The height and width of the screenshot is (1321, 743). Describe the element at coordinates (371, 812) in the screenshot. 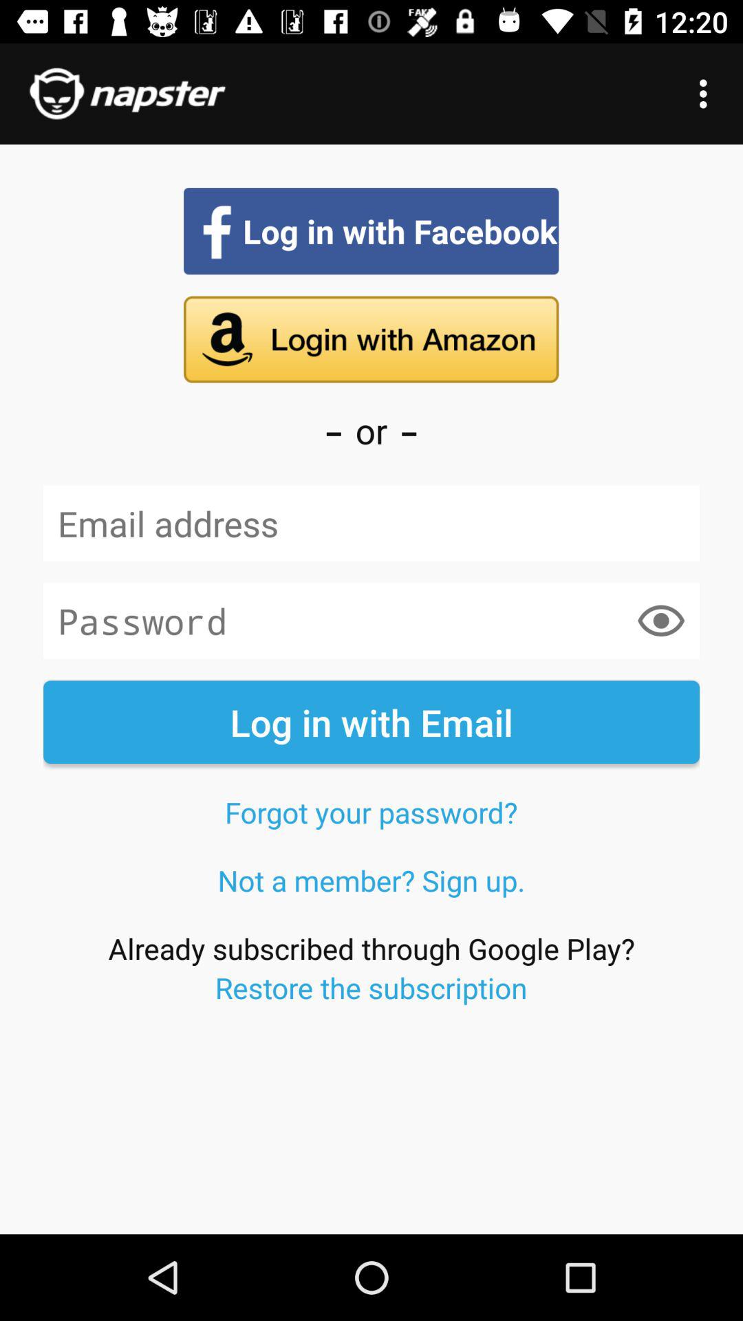

I see `flip until the forgot your password? item` at that location.